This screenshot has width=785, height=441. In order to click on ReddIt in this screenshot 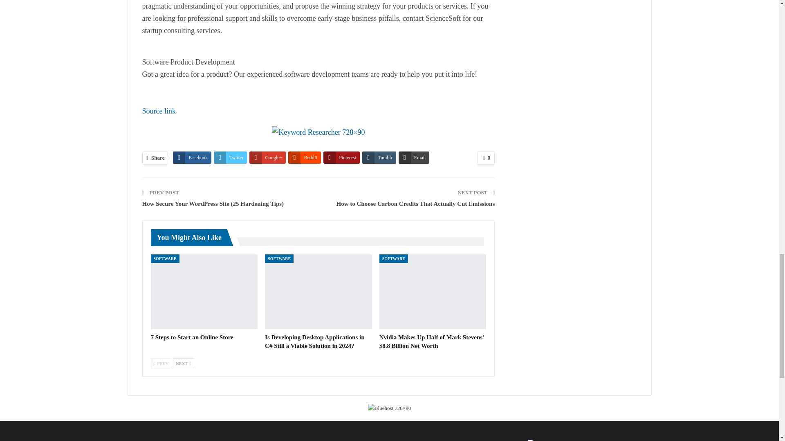, I will do `click(304, 158)`.